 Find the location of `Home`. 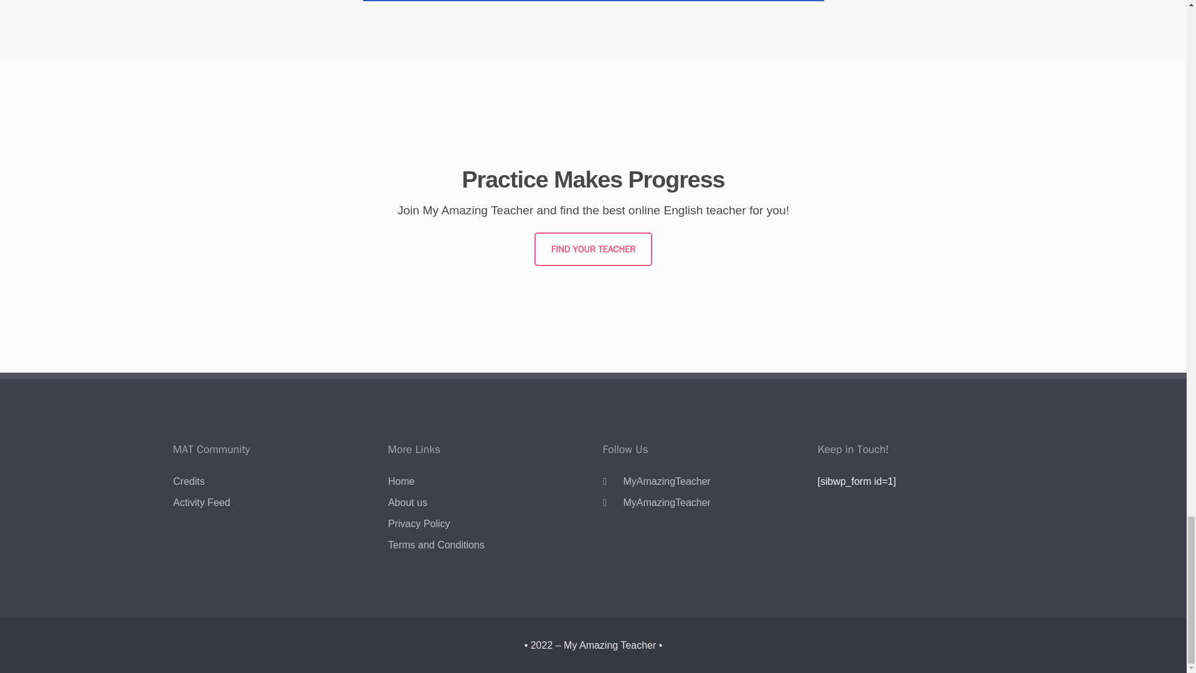

Home is located at coordinates (401, 482).